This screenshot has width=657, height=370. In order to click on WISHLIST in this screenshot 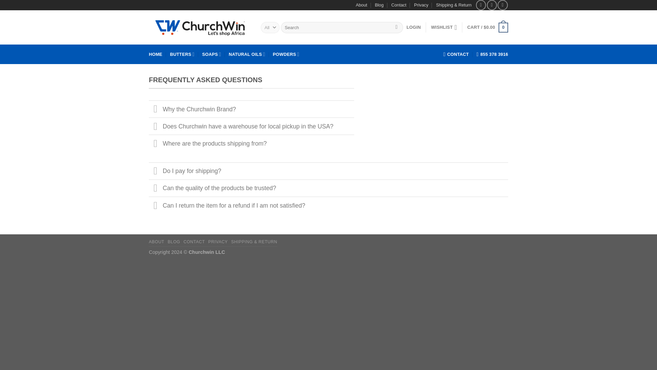, I will do `click(444, 27)`.